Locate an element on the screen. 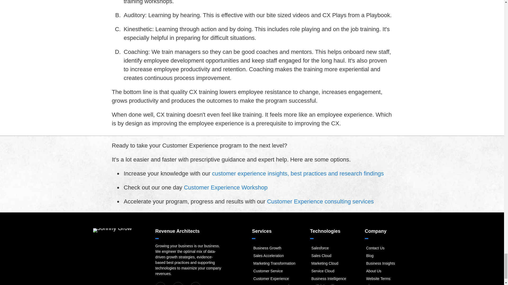 Image resolution: width=508 pixels, height=285 pixels. Sales Consultant is located at coordinates (268, 256).